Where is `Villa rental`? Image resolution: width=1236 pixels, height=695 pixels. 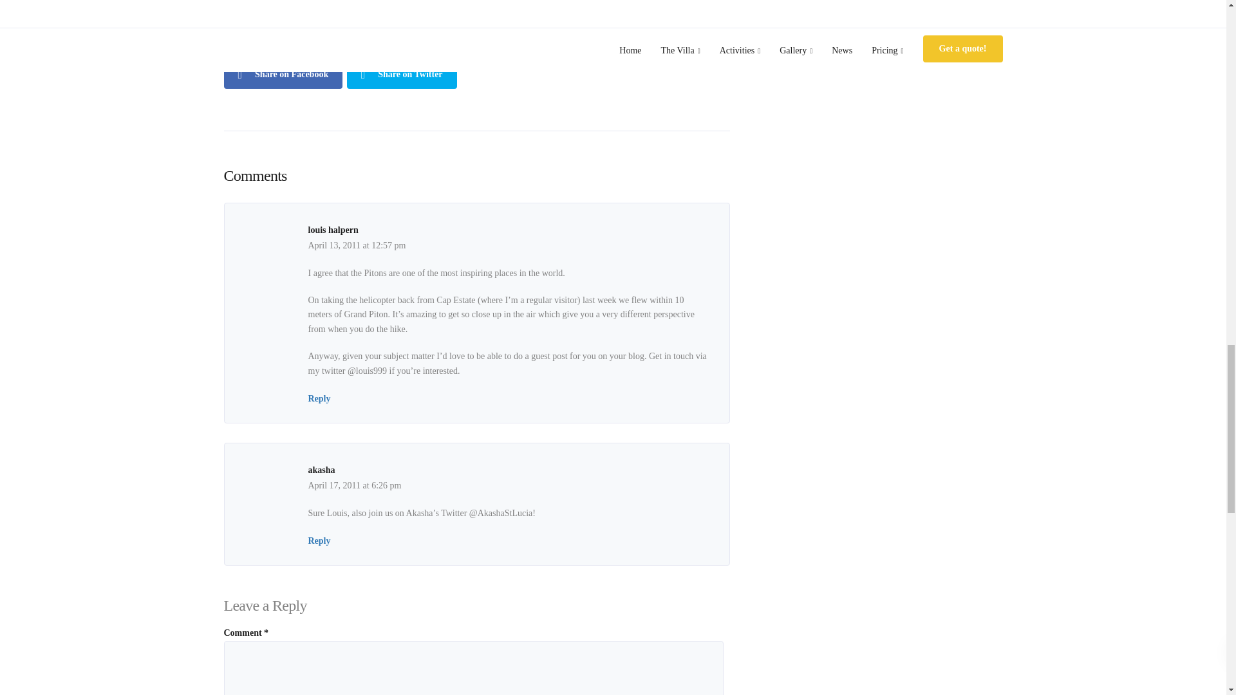 Villa rental is located at coordinates (591, 24).